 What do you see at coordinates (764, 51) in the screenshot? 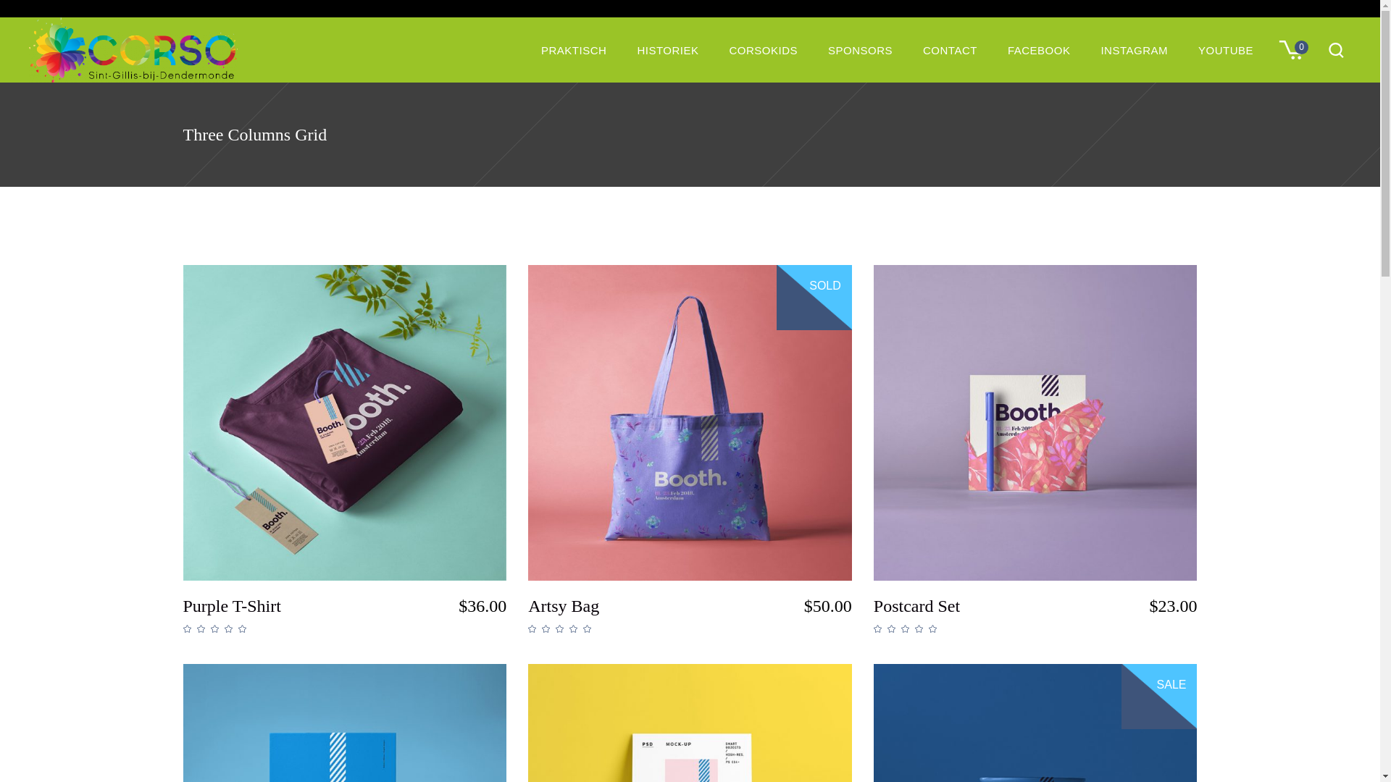
I see `CORSOKIDS` at bounding box center [764, 51].